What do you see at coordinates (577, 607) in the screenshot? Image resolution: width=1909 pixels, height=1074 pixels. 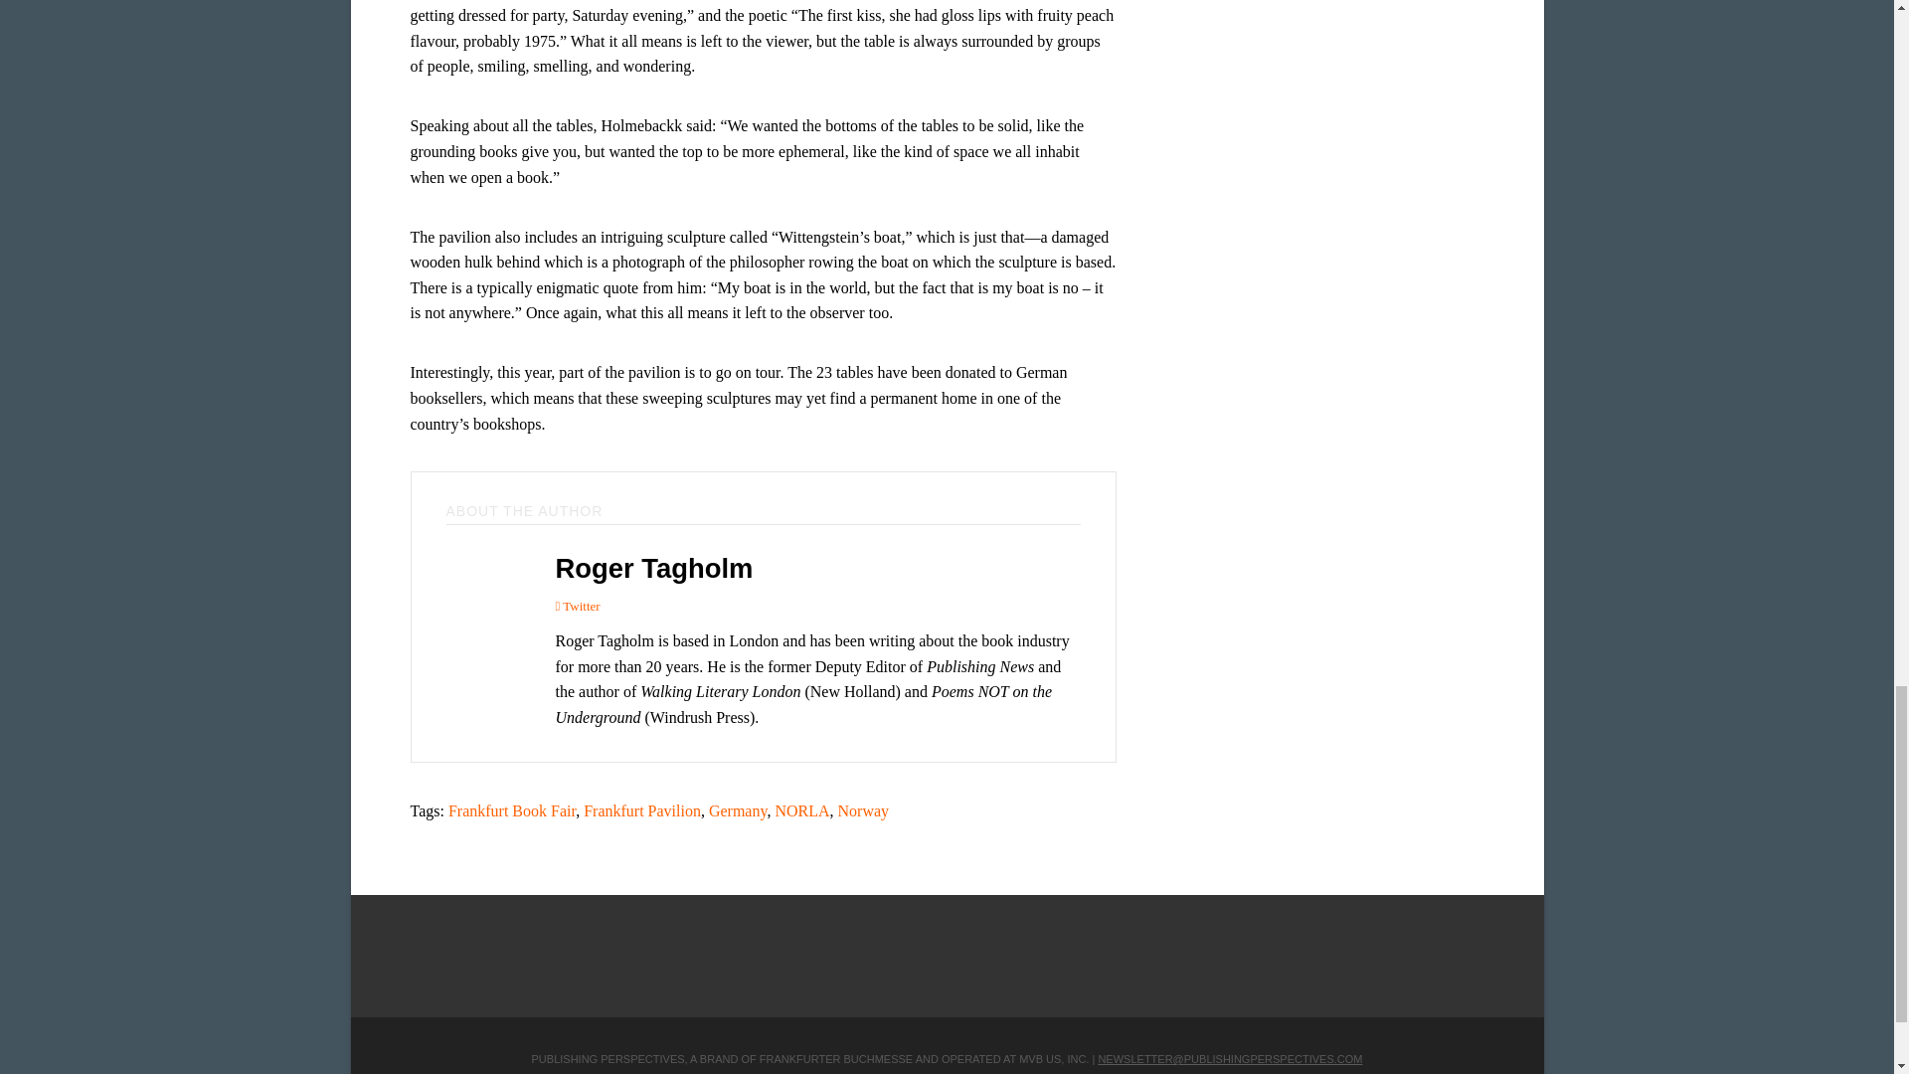 I see `Twitter` at bounding box center [577, 607].